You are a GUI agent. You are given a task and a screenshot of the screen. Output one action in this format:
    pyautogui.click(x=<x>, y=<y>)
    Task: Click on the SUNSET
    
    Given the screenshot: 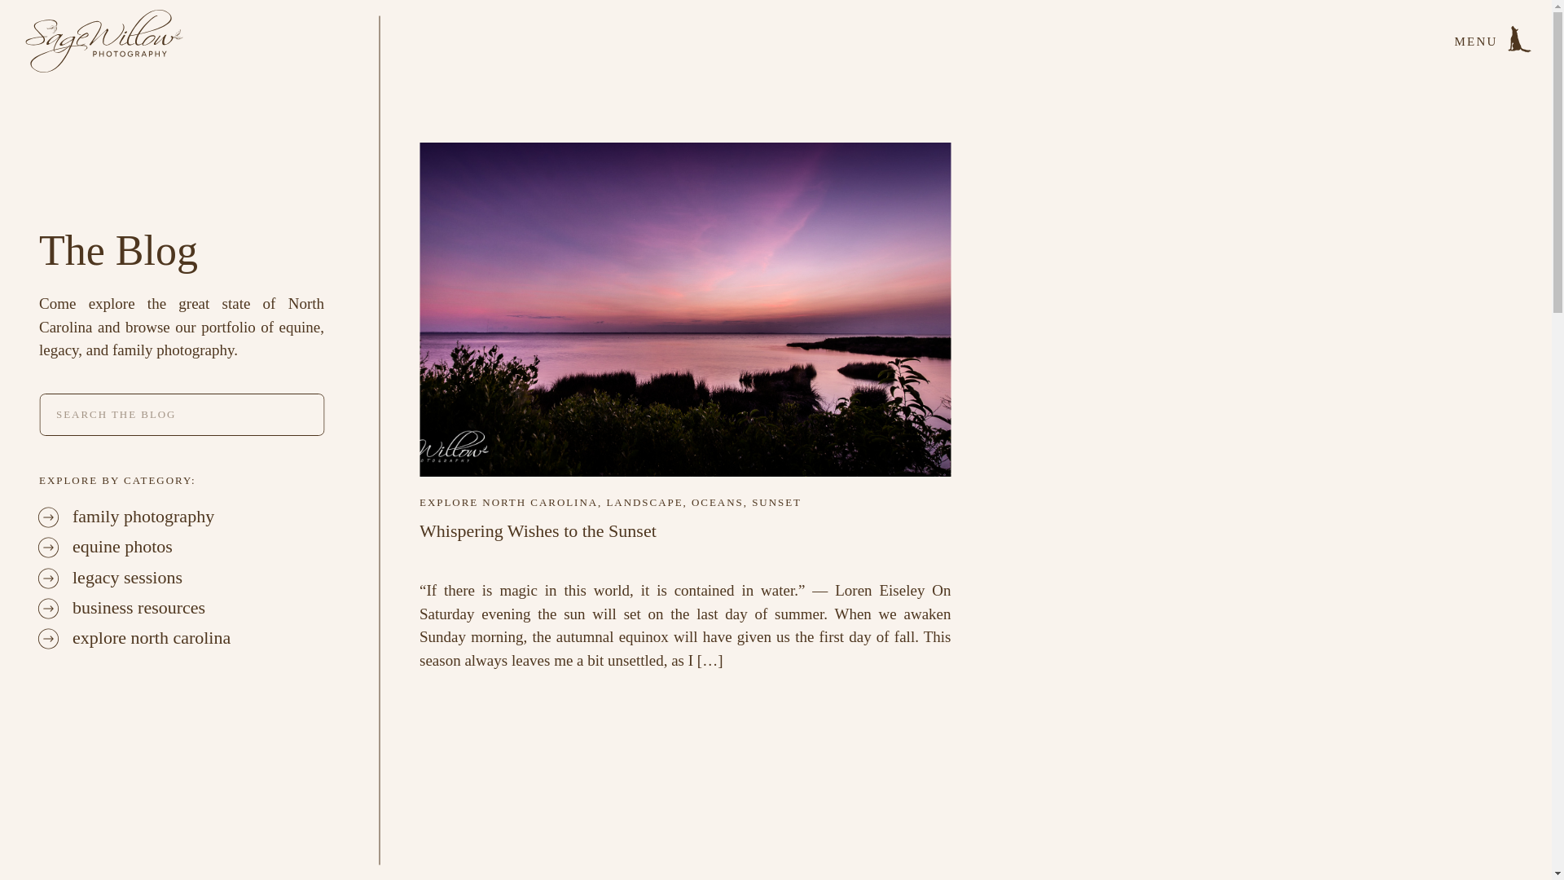 What is the action you would take?
    pyautogui.click(x=776, y=502)
    